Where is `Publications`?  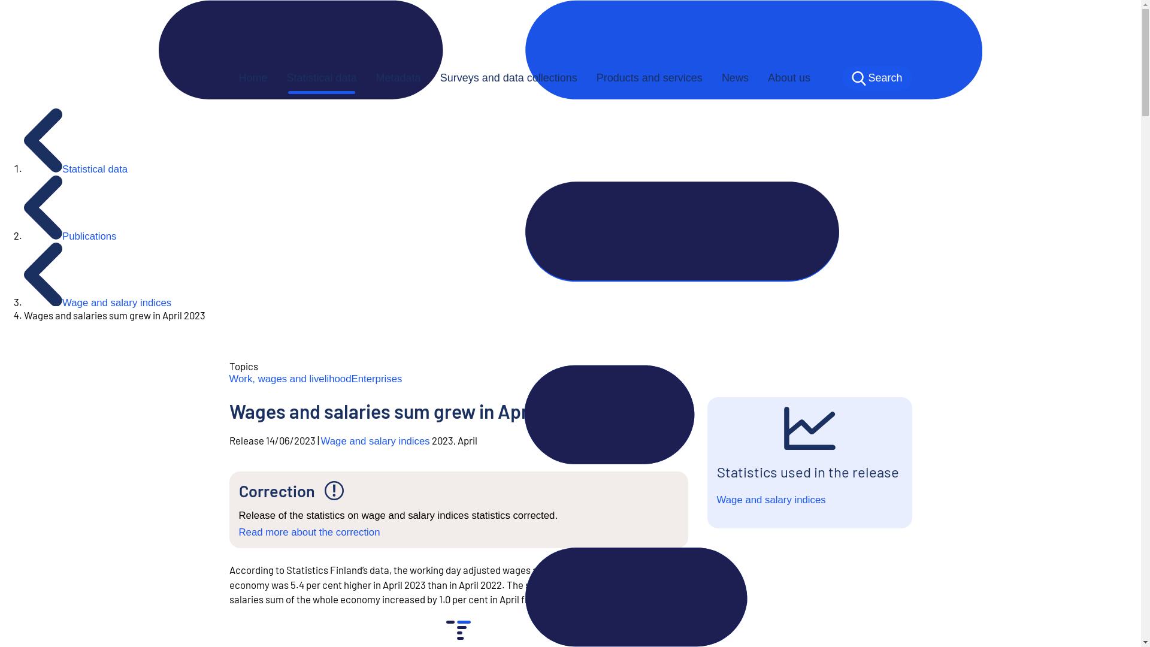 Publications is located at coordinates (71, 236).